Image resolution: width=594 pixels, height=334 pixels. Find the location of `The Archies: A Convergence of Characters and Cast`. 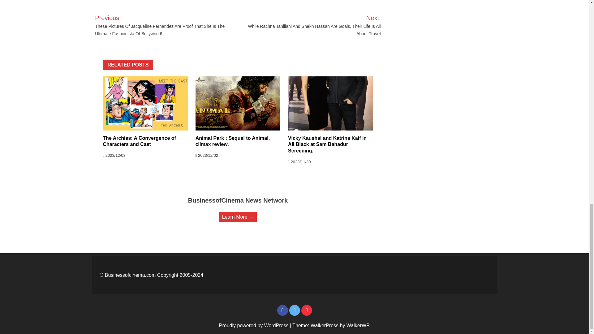

The Archies: A Convergence of Characters and Cast is located at coordinates (139, 141).